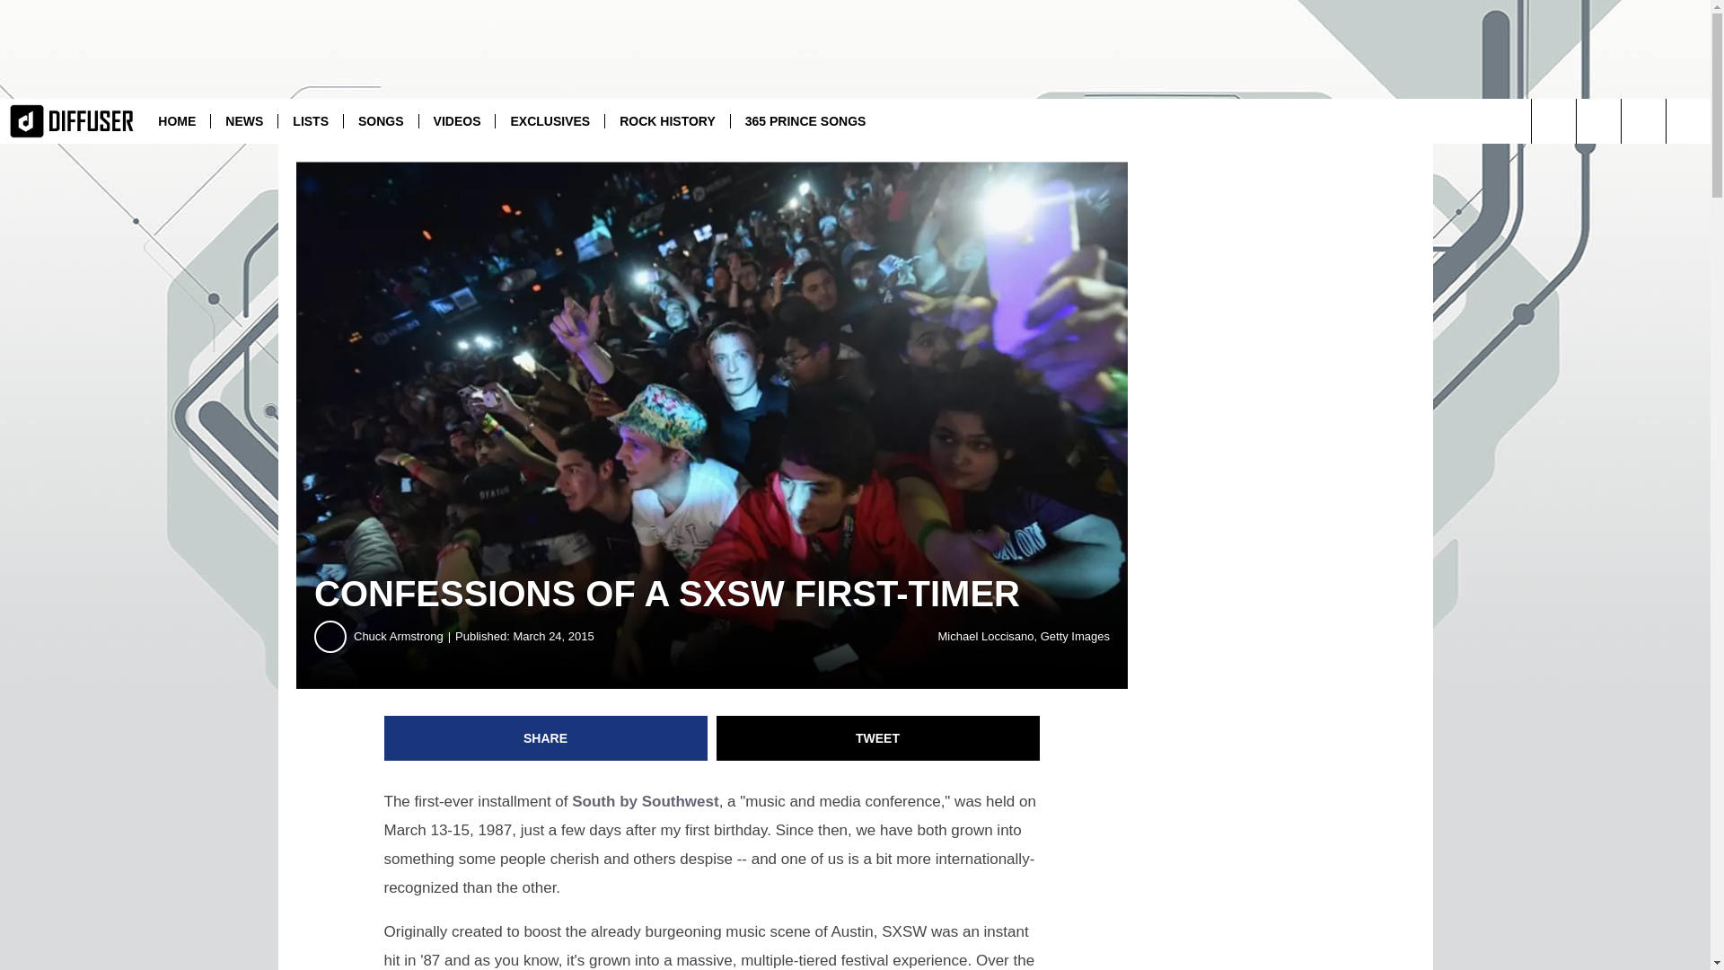 Image resolution: width=1724 pixels, height=970 pixels. I want to click on VIDEOS, so click(457, 120).